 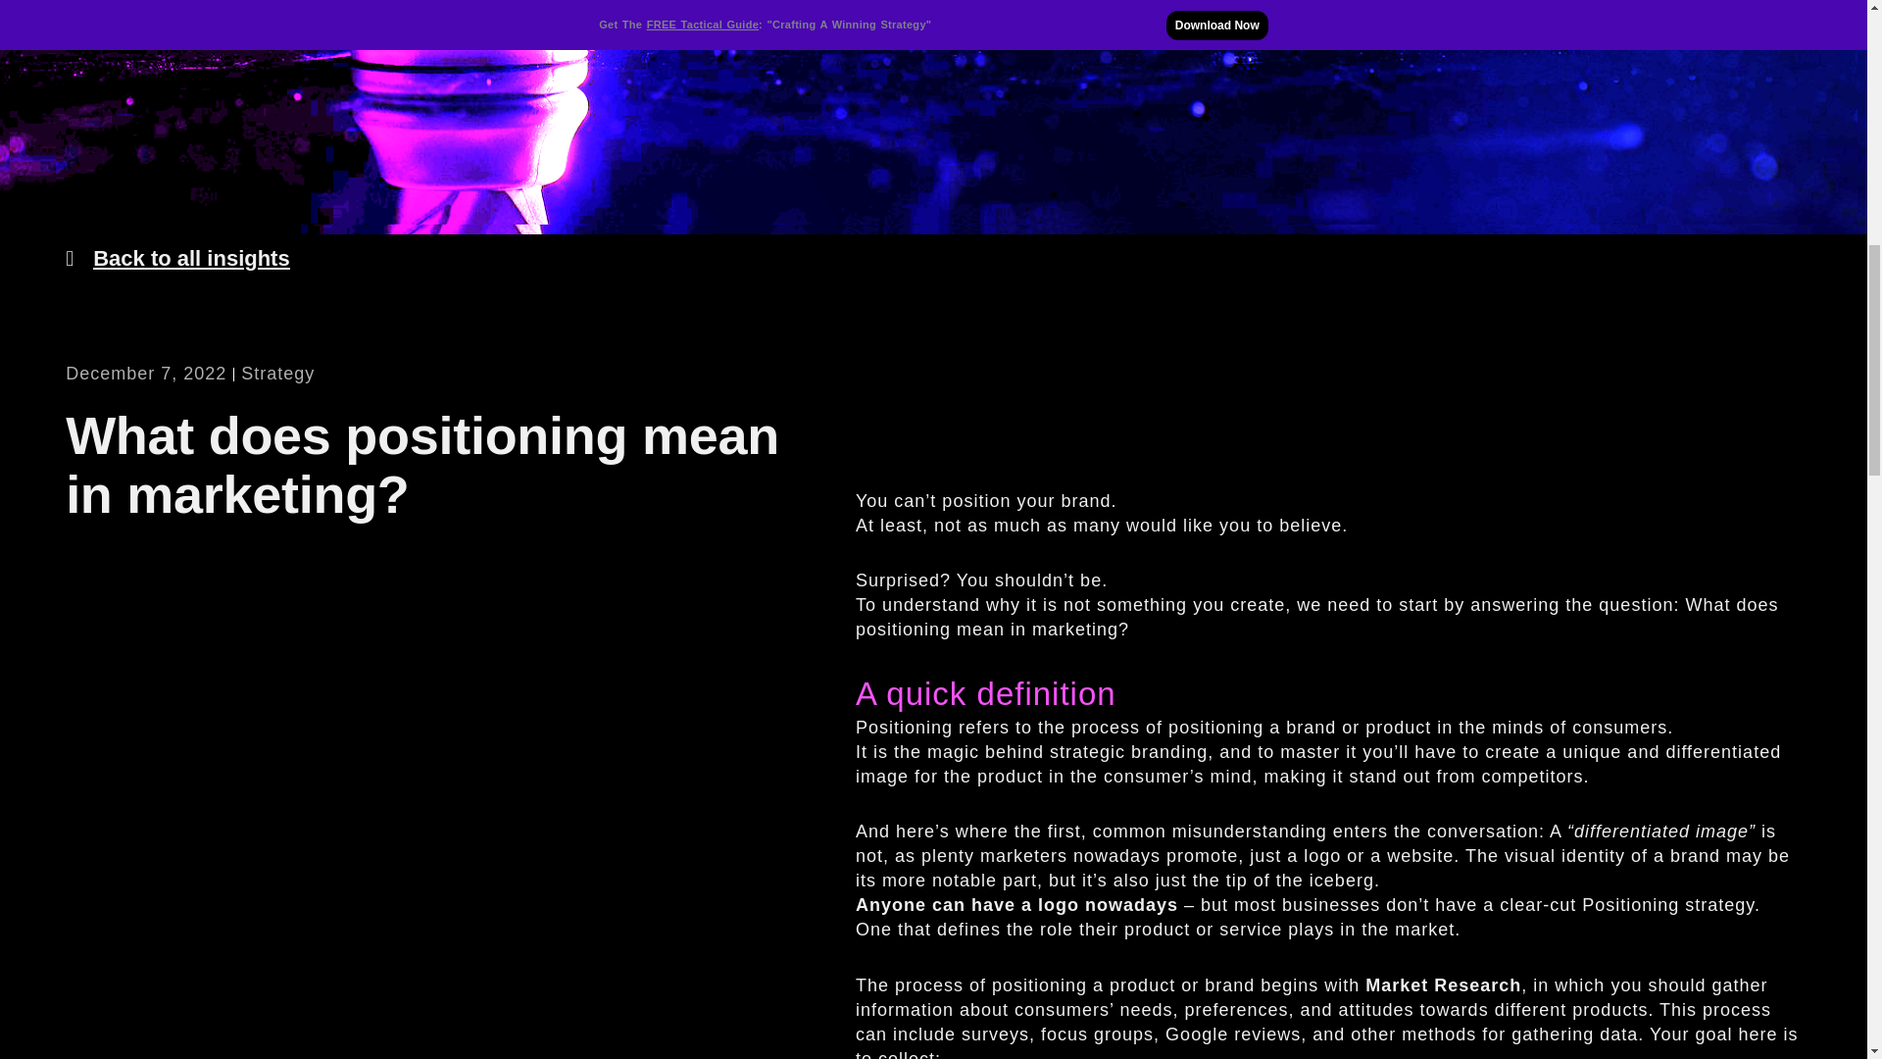 I want to click on Strategy, so click(x=276, y=373).